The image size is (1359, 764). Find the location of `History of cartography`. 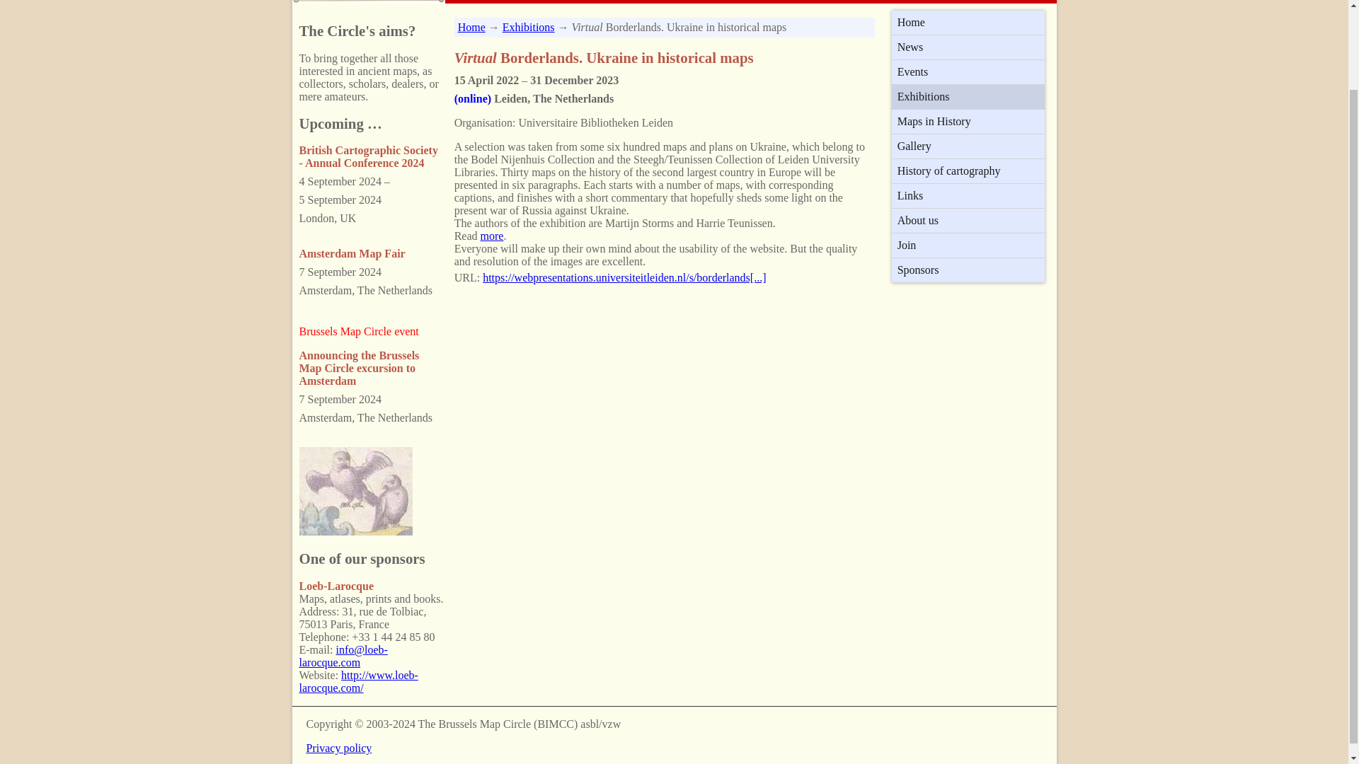

History of cartography is located at coordinates (968, 171).